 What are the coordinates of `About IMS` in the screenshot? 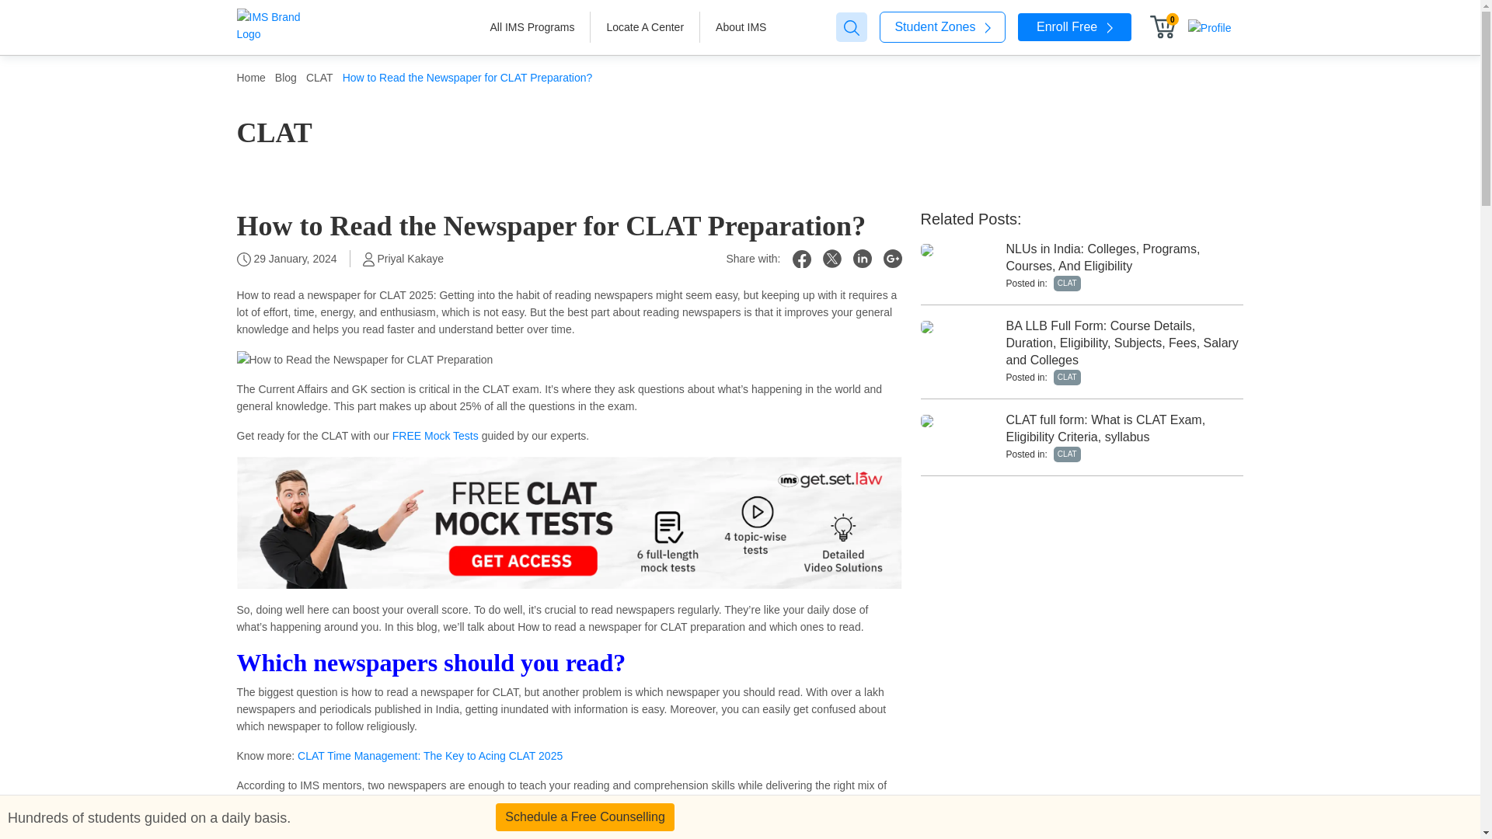 It's located at (741, 27).